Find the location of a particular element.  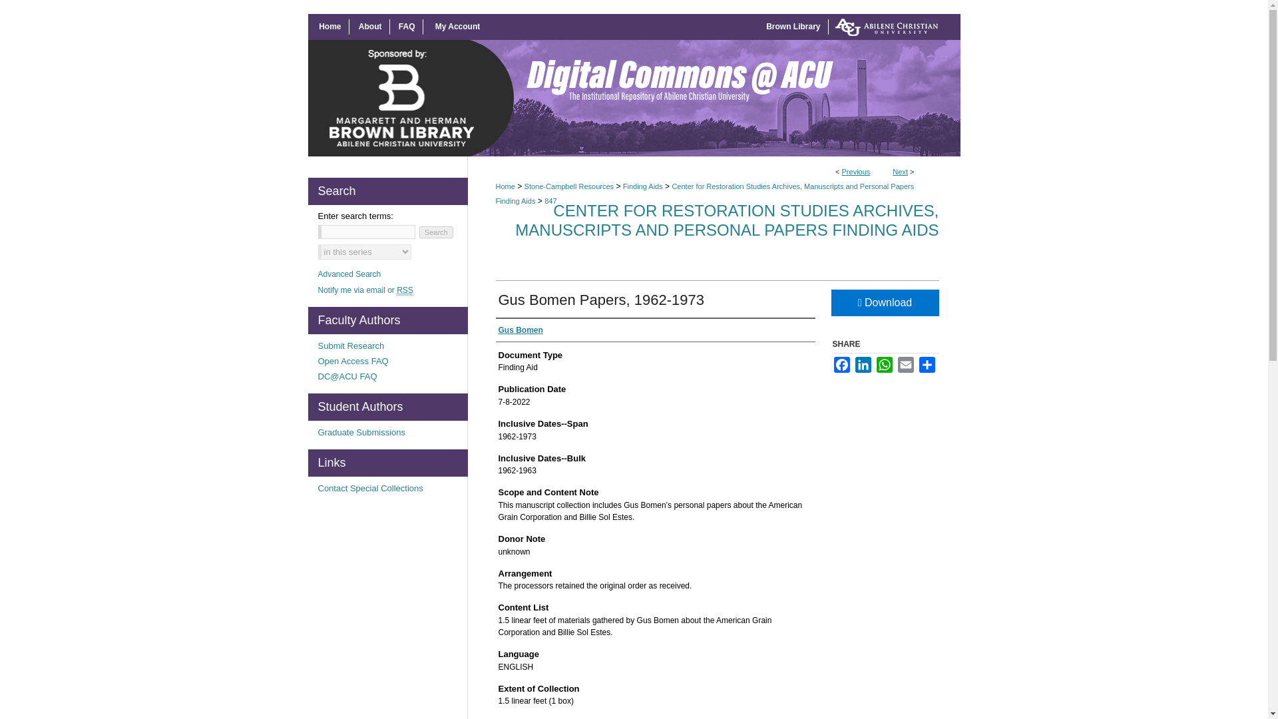

Notify me via email or RSS is located at coordinates (393, 290).